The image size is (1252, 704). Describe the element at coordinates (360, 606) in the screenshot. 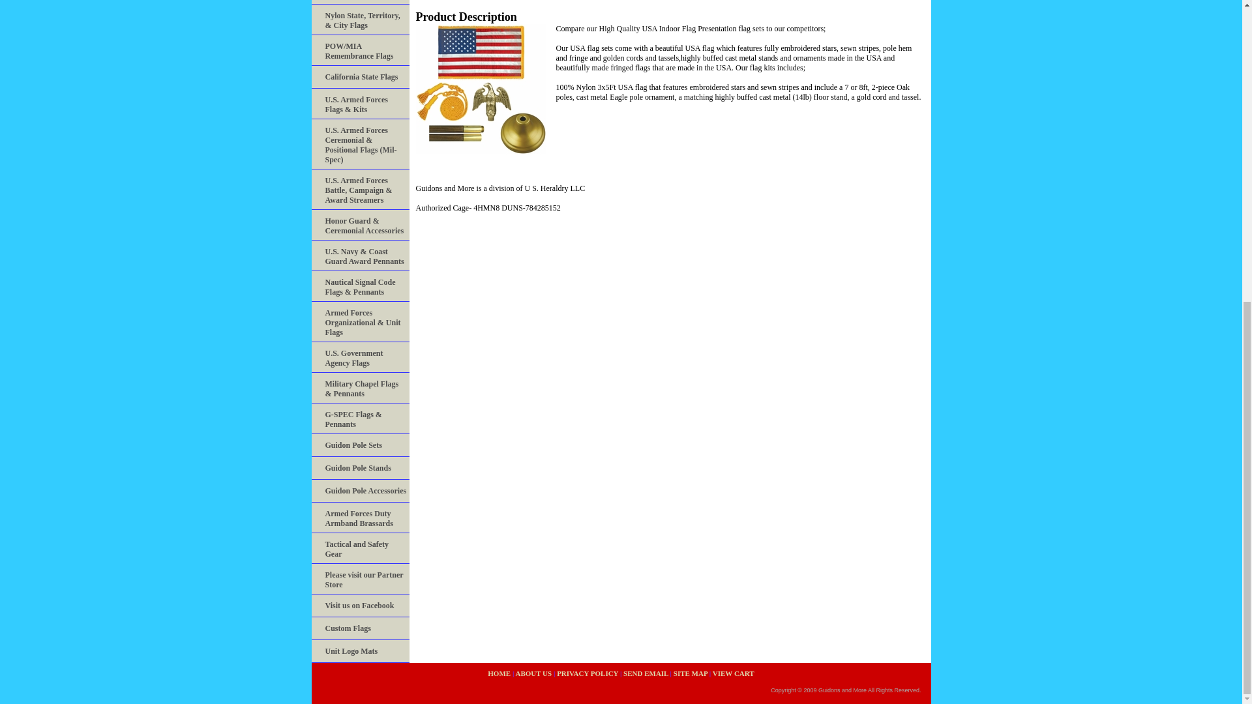

I see `Visit us on Facebook` at that location.